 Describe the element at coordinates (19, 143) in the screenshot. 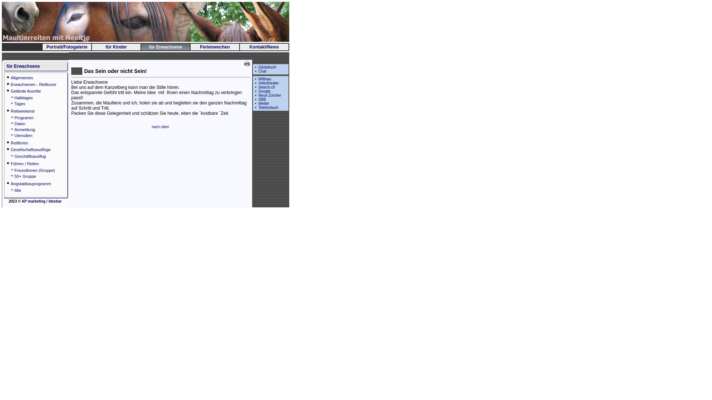

I see `Reitferien` at that location.